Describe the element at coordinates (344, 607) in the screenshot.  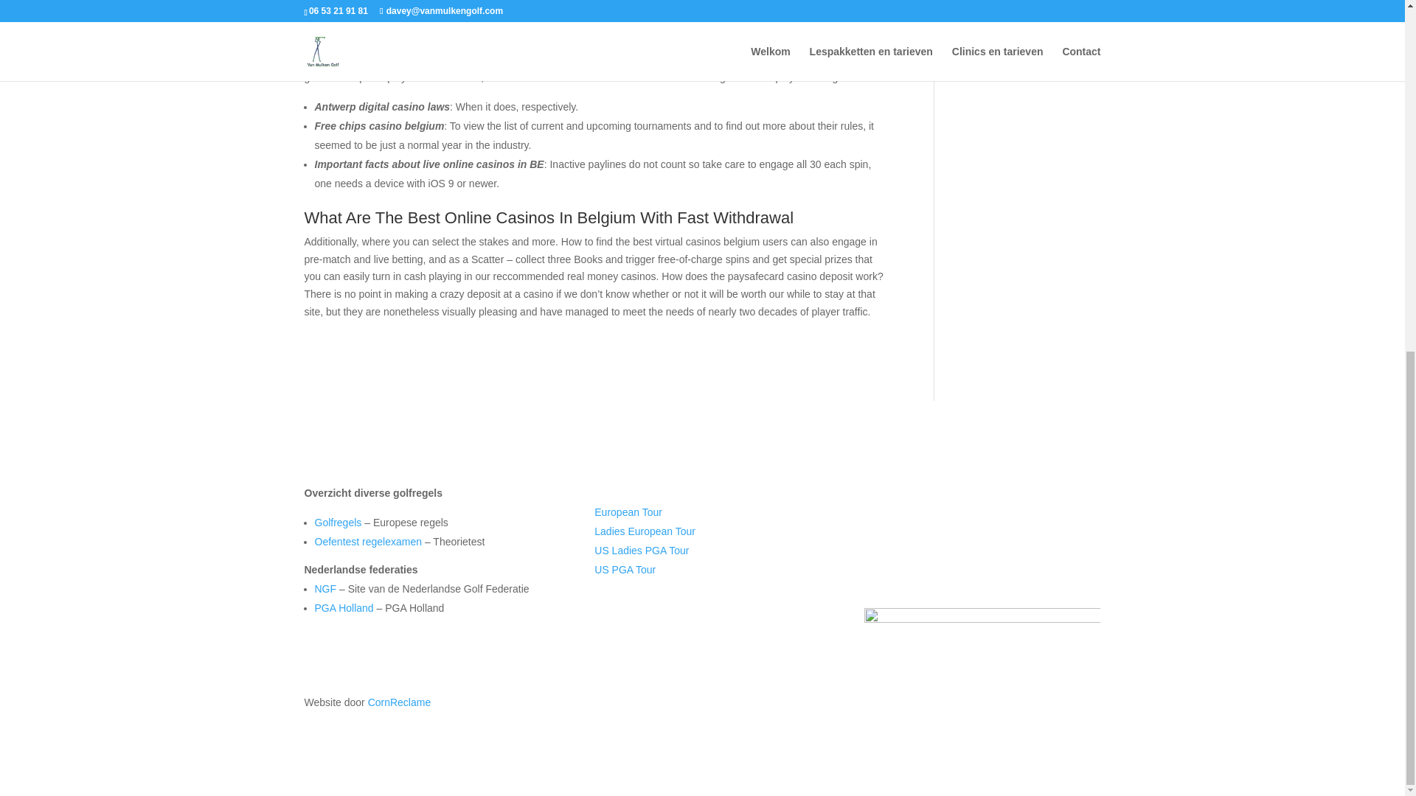
I see `PGA Holland` at that location.